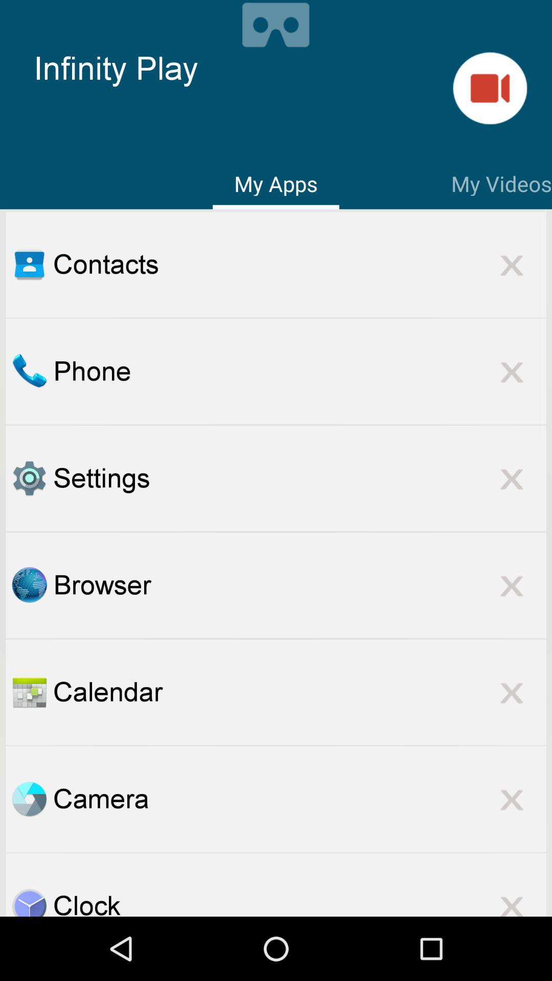 This screenshot has height=981, width=552. I want to click on manage clock, so click(29, 902).